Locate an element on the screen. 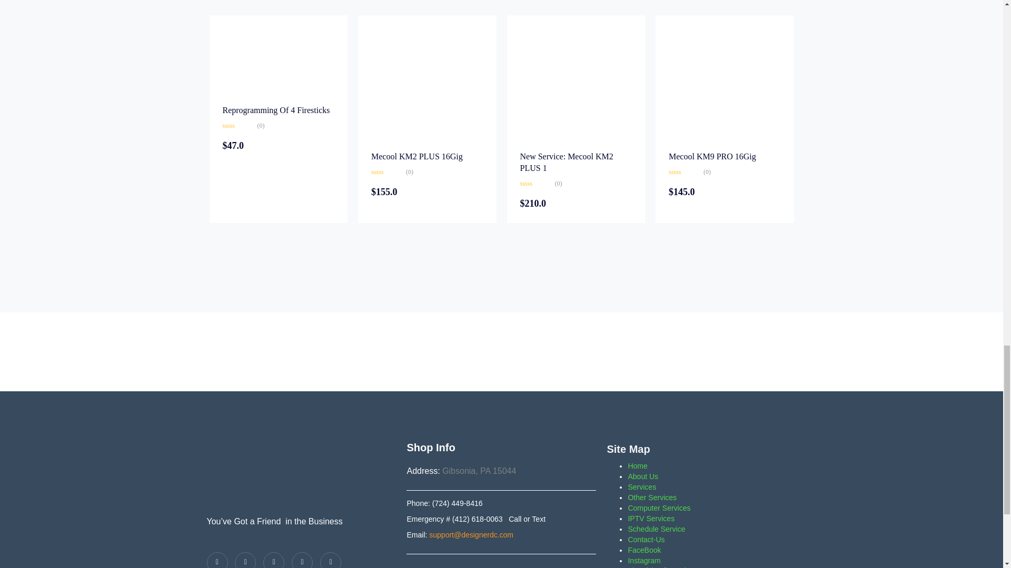 Image resolution: width=1011 pixels, height=568 pixels. View Product Full Details is located at coordinates (712, 156).